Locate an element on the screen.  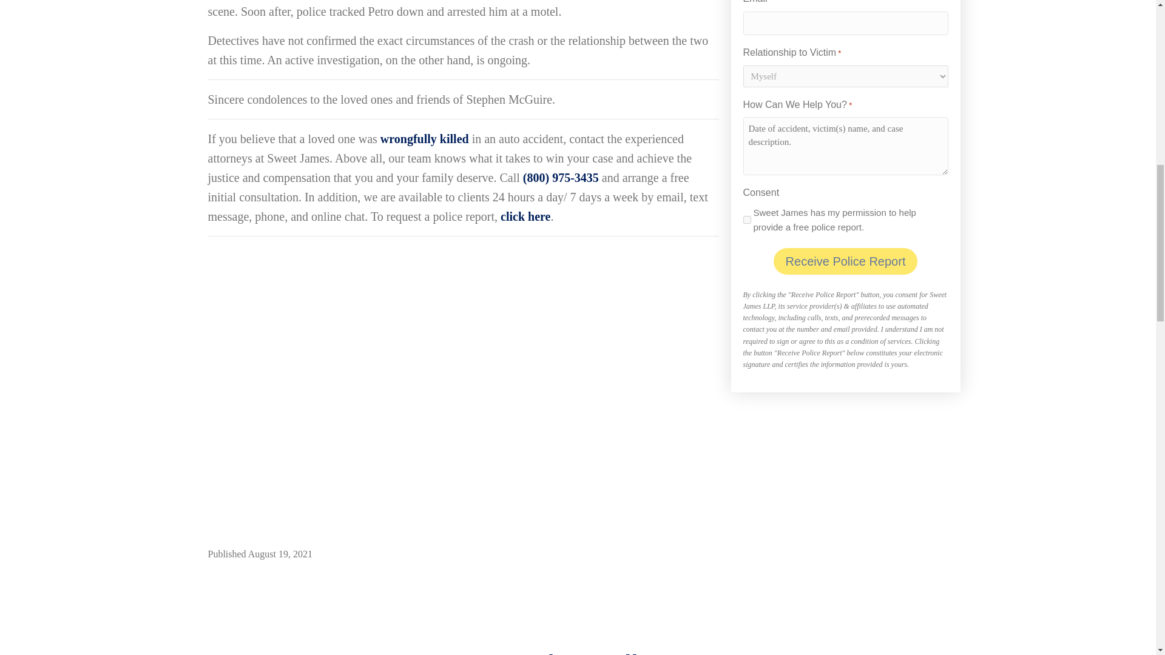
wrongfully killed is located at coordinates (425, 138).